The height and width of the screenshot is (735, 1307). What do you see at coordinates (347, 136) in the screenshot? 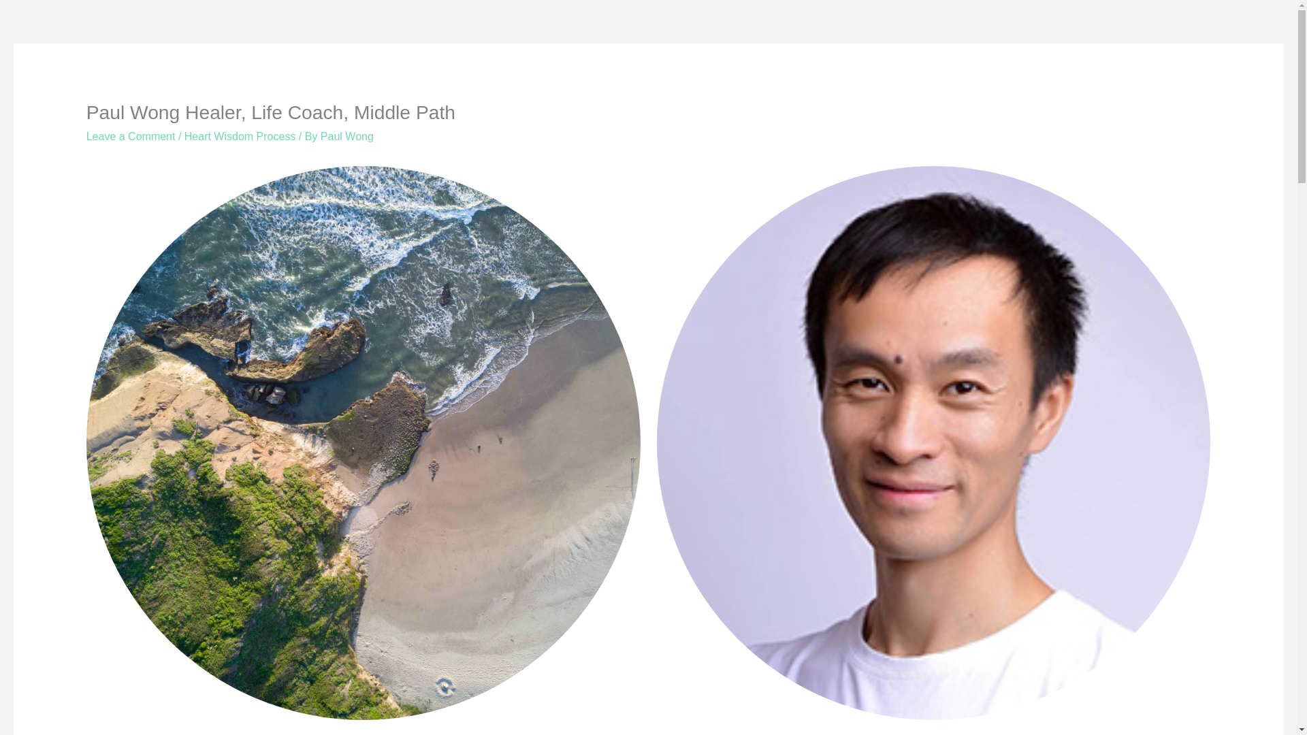
I see `View all posts by Paul Wong` at bounding box center [347, 136].